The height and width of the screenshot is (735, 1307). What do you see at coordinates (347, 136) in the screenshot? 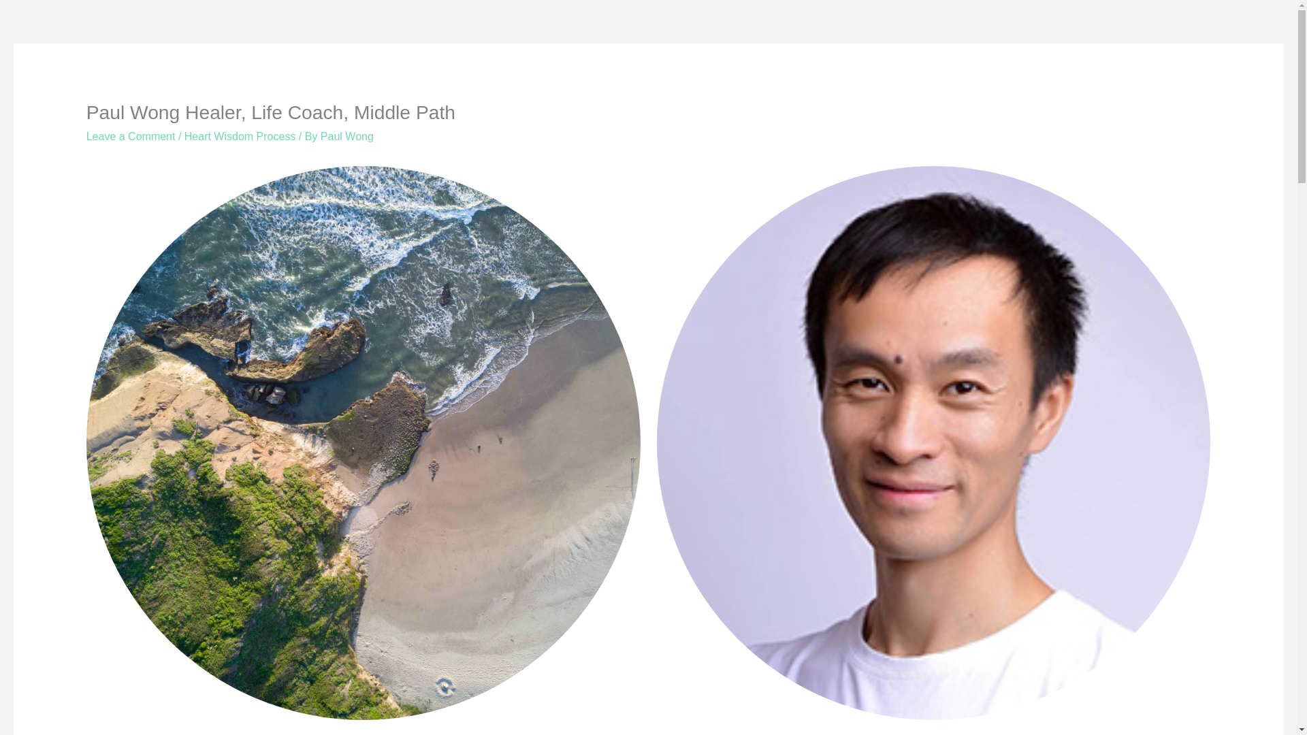
I see `View all posts by Paul Wong` at bounding box center [347, 136].